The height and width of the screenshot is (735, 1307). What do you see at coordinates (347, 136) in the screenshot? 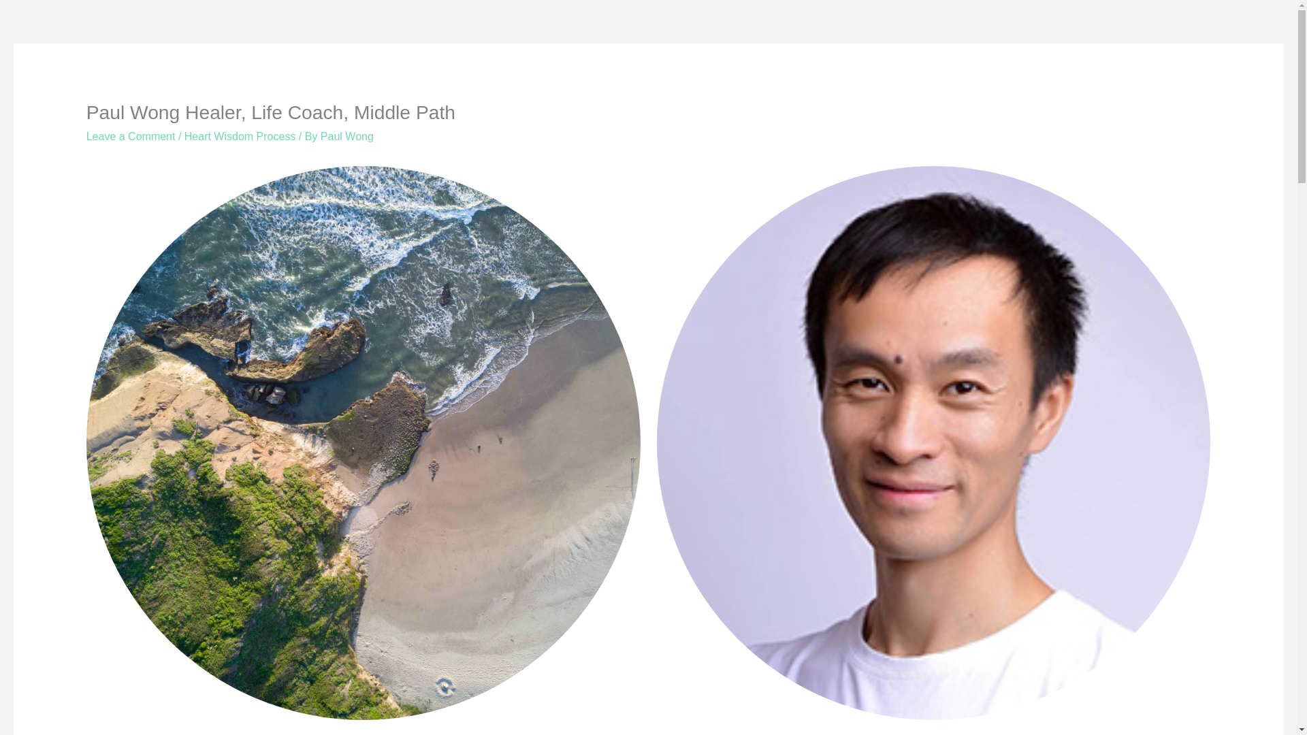
I see `View all posts by Paul Wong` at bounding box center [347, 136].